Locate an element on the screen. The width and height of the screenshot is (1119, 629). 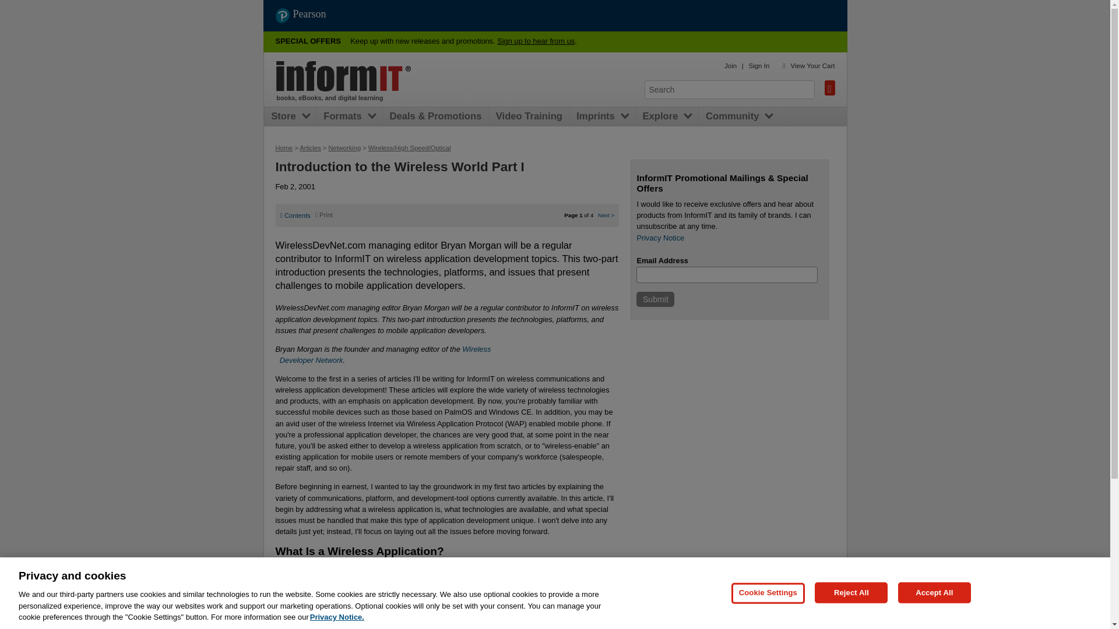
View Your Cart is located at coordinates (812, 65).